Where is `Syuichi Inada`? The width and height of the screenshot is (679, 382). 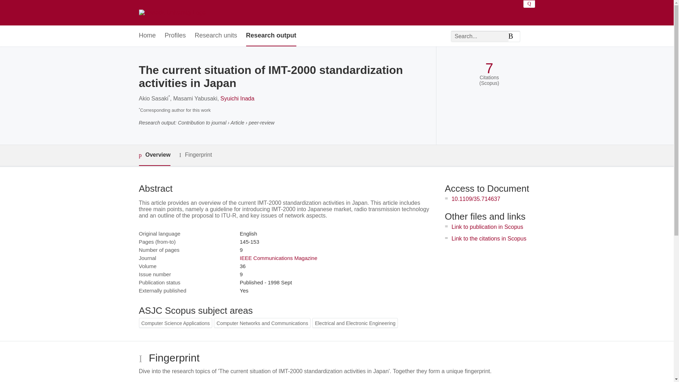
Syuichi Inada is located at coordinates (237, 98).